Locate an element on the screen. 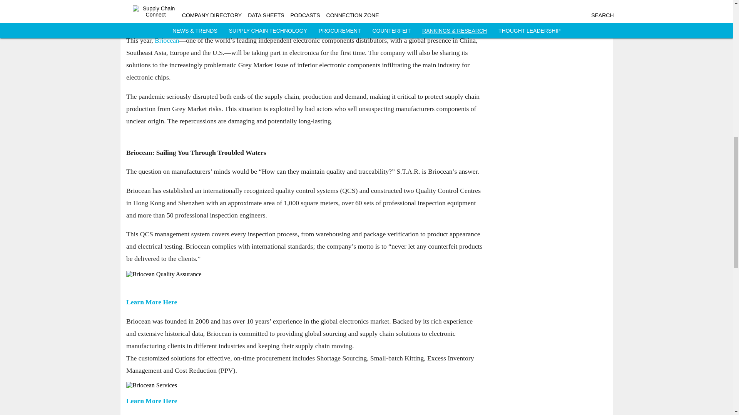  Briocean Services is located at coordinates (305, 385).